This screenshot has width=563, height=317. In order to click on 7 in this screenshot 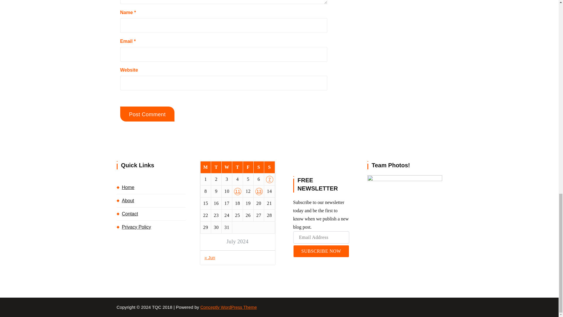, I will do `click(269, 180)`.